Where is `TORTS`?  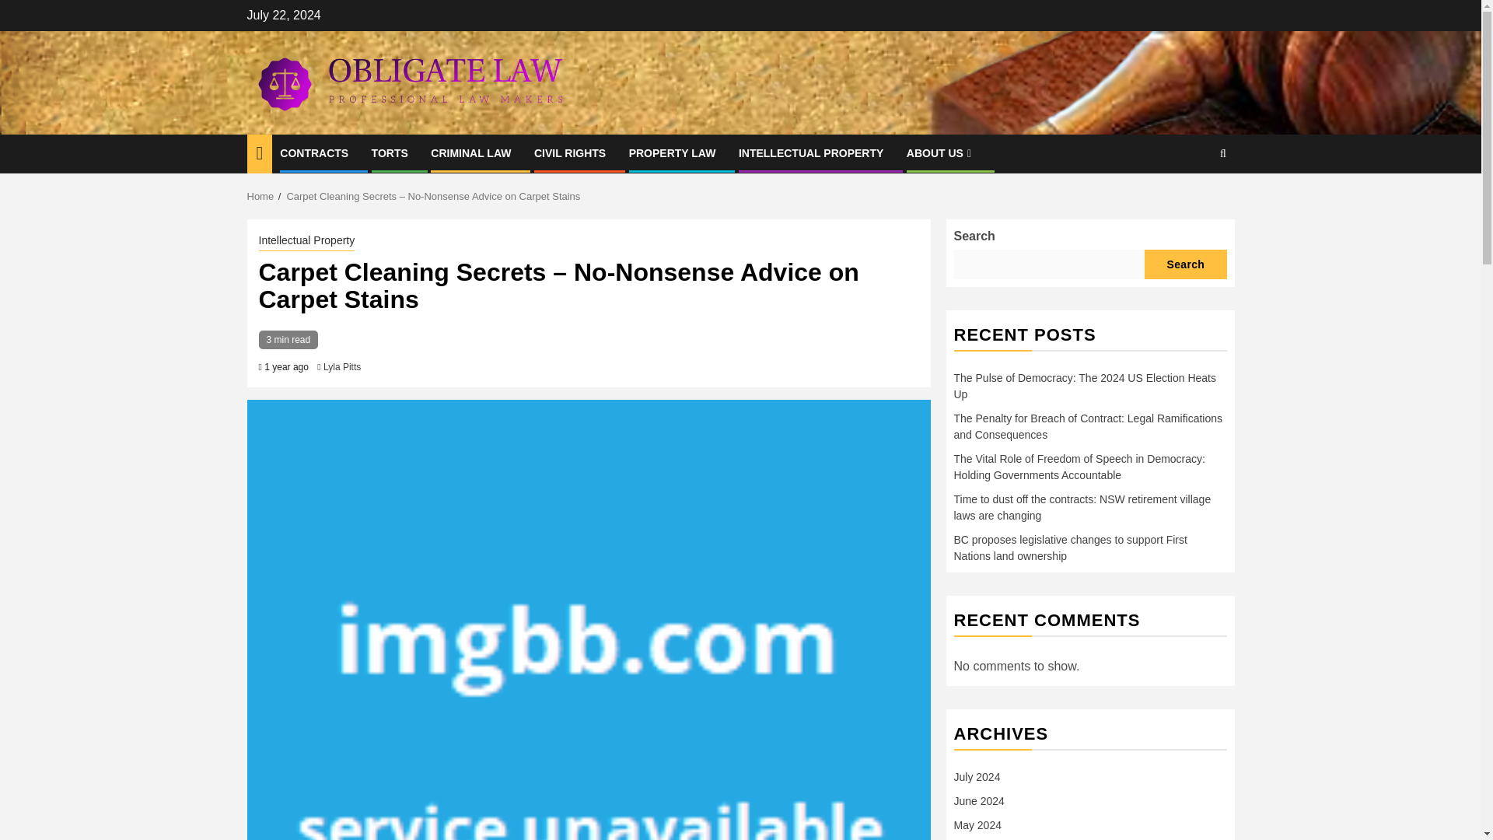 TORTS is located at coordinates (390, 153).